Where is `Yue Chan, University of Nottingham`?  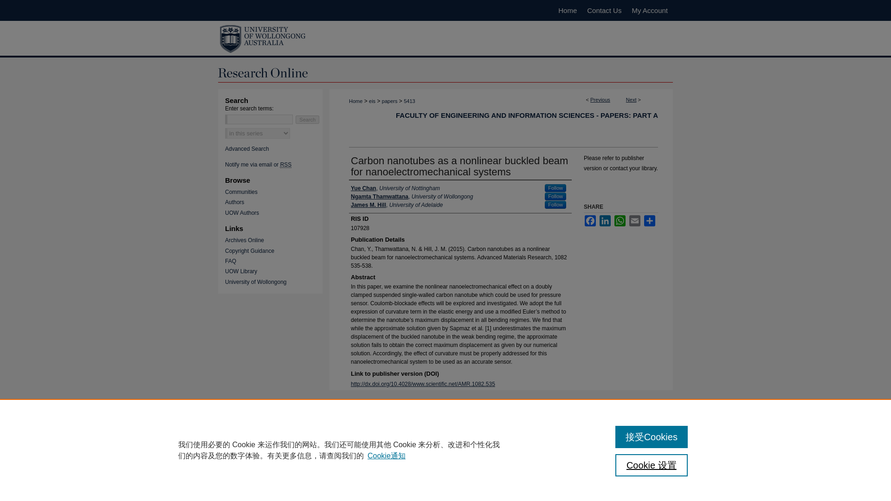 Yue Chan, University of Nottingham is located at coordinates (395, 188).